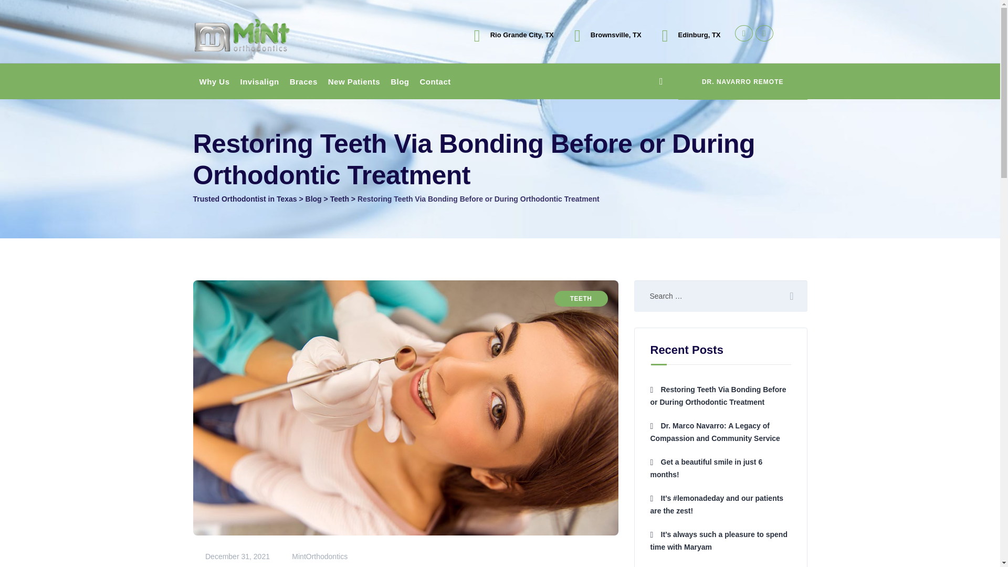 The height and width of the screenshot is (567, 1008). I want to click on Edinburg, TX, so click(699, 35).